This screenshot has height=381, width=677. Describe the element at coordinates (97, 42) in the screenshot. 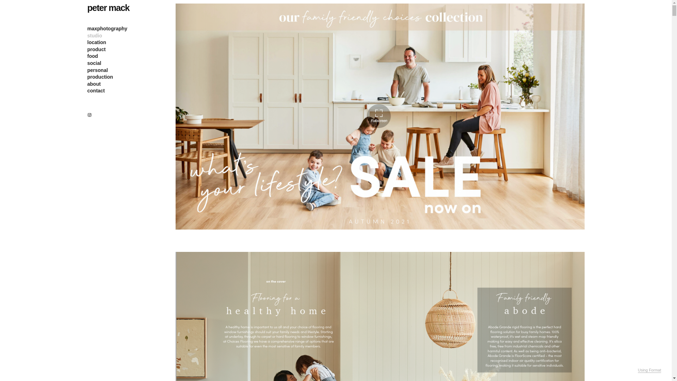

I see `location` at that location.